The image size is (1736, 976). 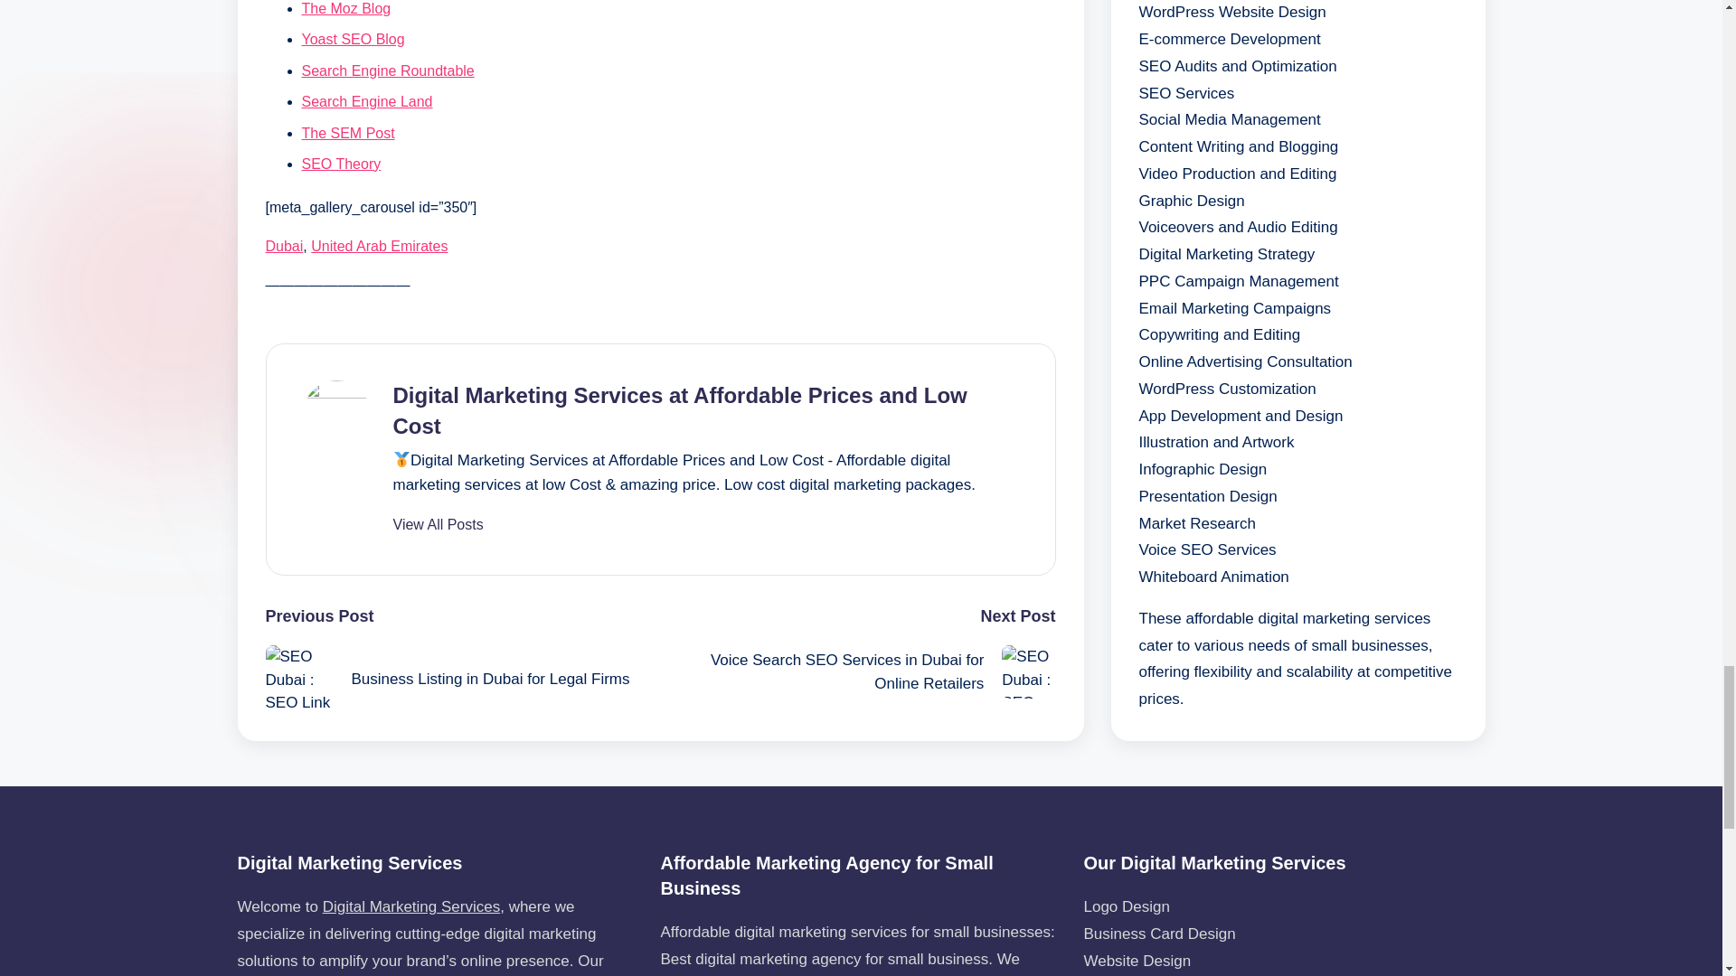 What do you see at coordinates (353, 38) in the screenshot?
I see `Yoast SEO Blog` at bounding box center [353, 38].